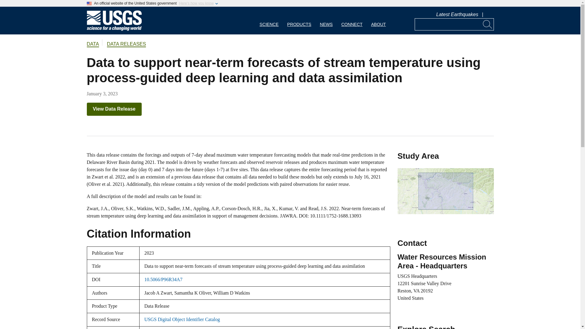 Image resolution: width=585 pixels, height=329 pixels. What do you see at coordinates (352, 20) in the screenshot?
I see `CONNECT` at bounding box center [352, 20].